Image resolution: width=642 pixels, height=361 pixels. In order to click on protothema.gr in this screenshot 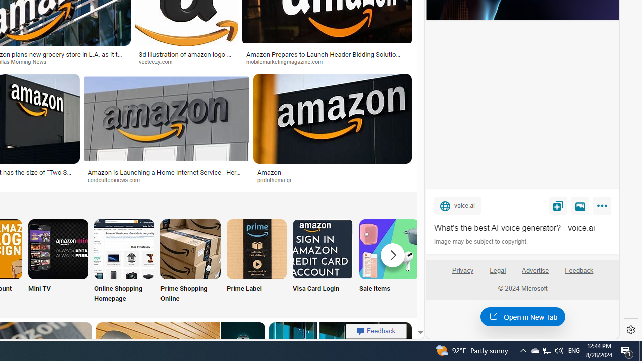, I will do `click(332, 180)`.